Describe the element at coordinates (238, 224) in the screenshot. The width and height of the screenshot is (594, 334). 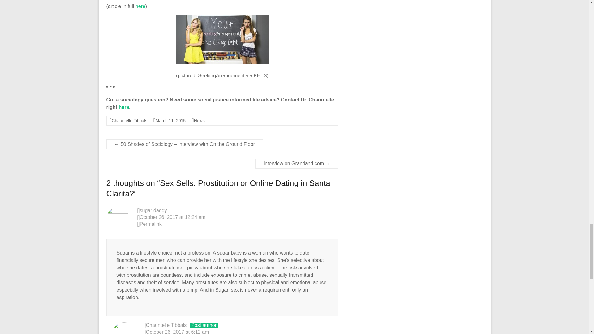
I see `Permalink` at that location.